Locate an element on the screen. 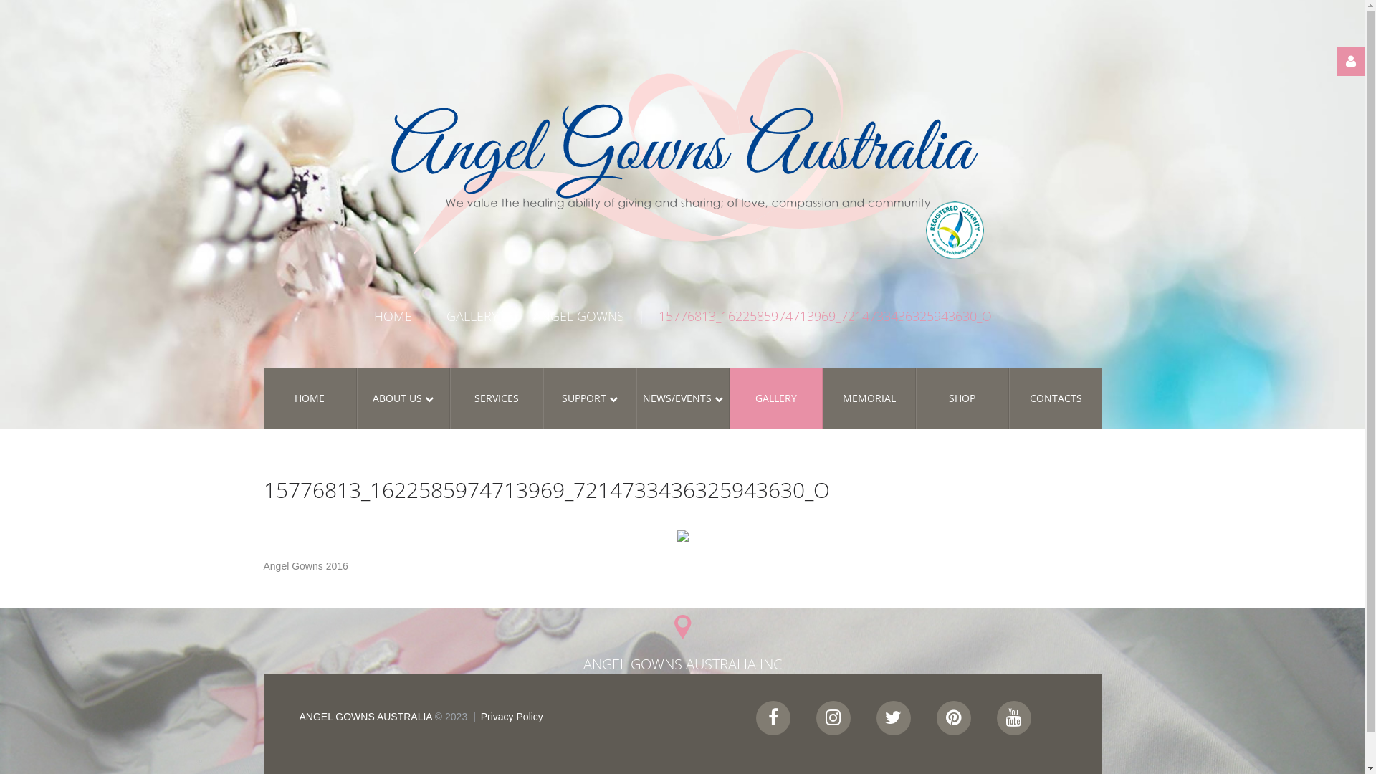 The width and height of the screenshot is (1376, 774). Twitter is located at coordinates (893, 718).